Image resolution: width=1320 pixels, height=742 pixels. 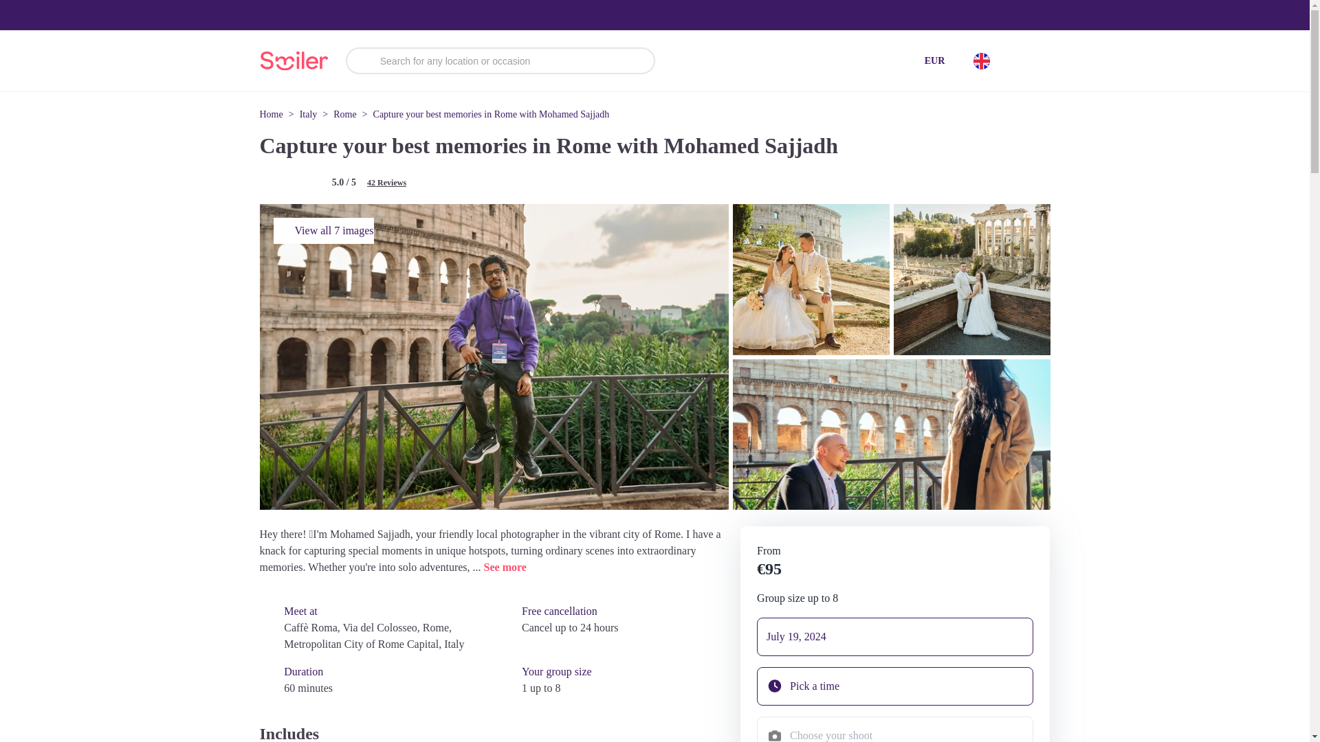 I want to click on View all 7 images, so click(x=323, y=231).